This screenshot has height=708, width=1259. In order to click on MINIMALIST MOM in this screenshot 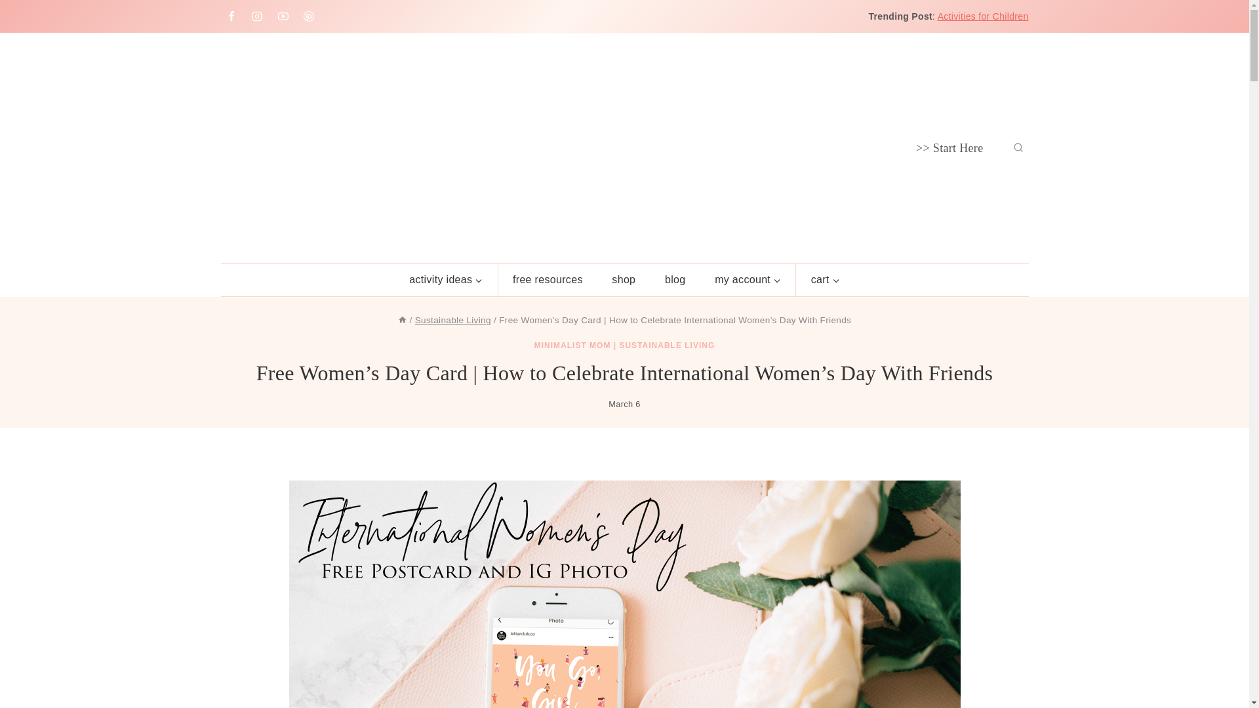, I will do `click(572, 345)`.